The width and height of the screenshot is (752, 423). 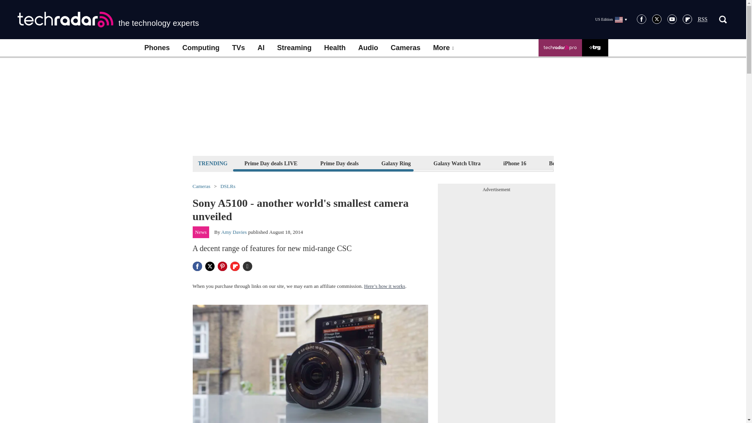 What do you see at coordinates (295, 48) in the screenshot?
I see `Streaming` at bounding box center [295, 48].